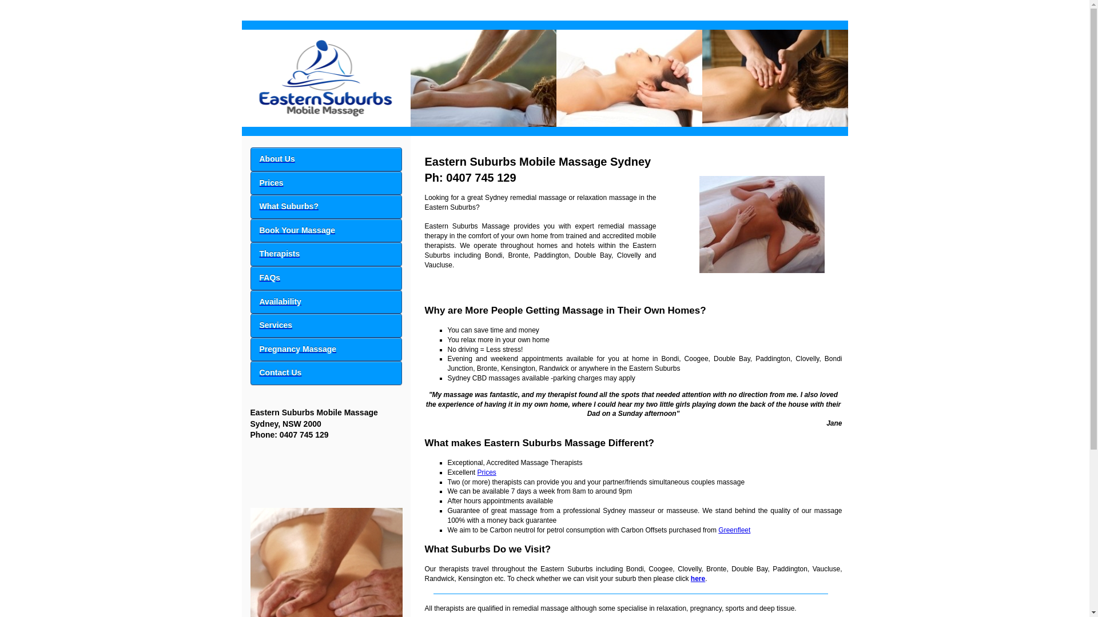 The image size is (1098, 617). Describe the element at coordinates (326, 183) in the screenshot. I see `Prices` at that location.